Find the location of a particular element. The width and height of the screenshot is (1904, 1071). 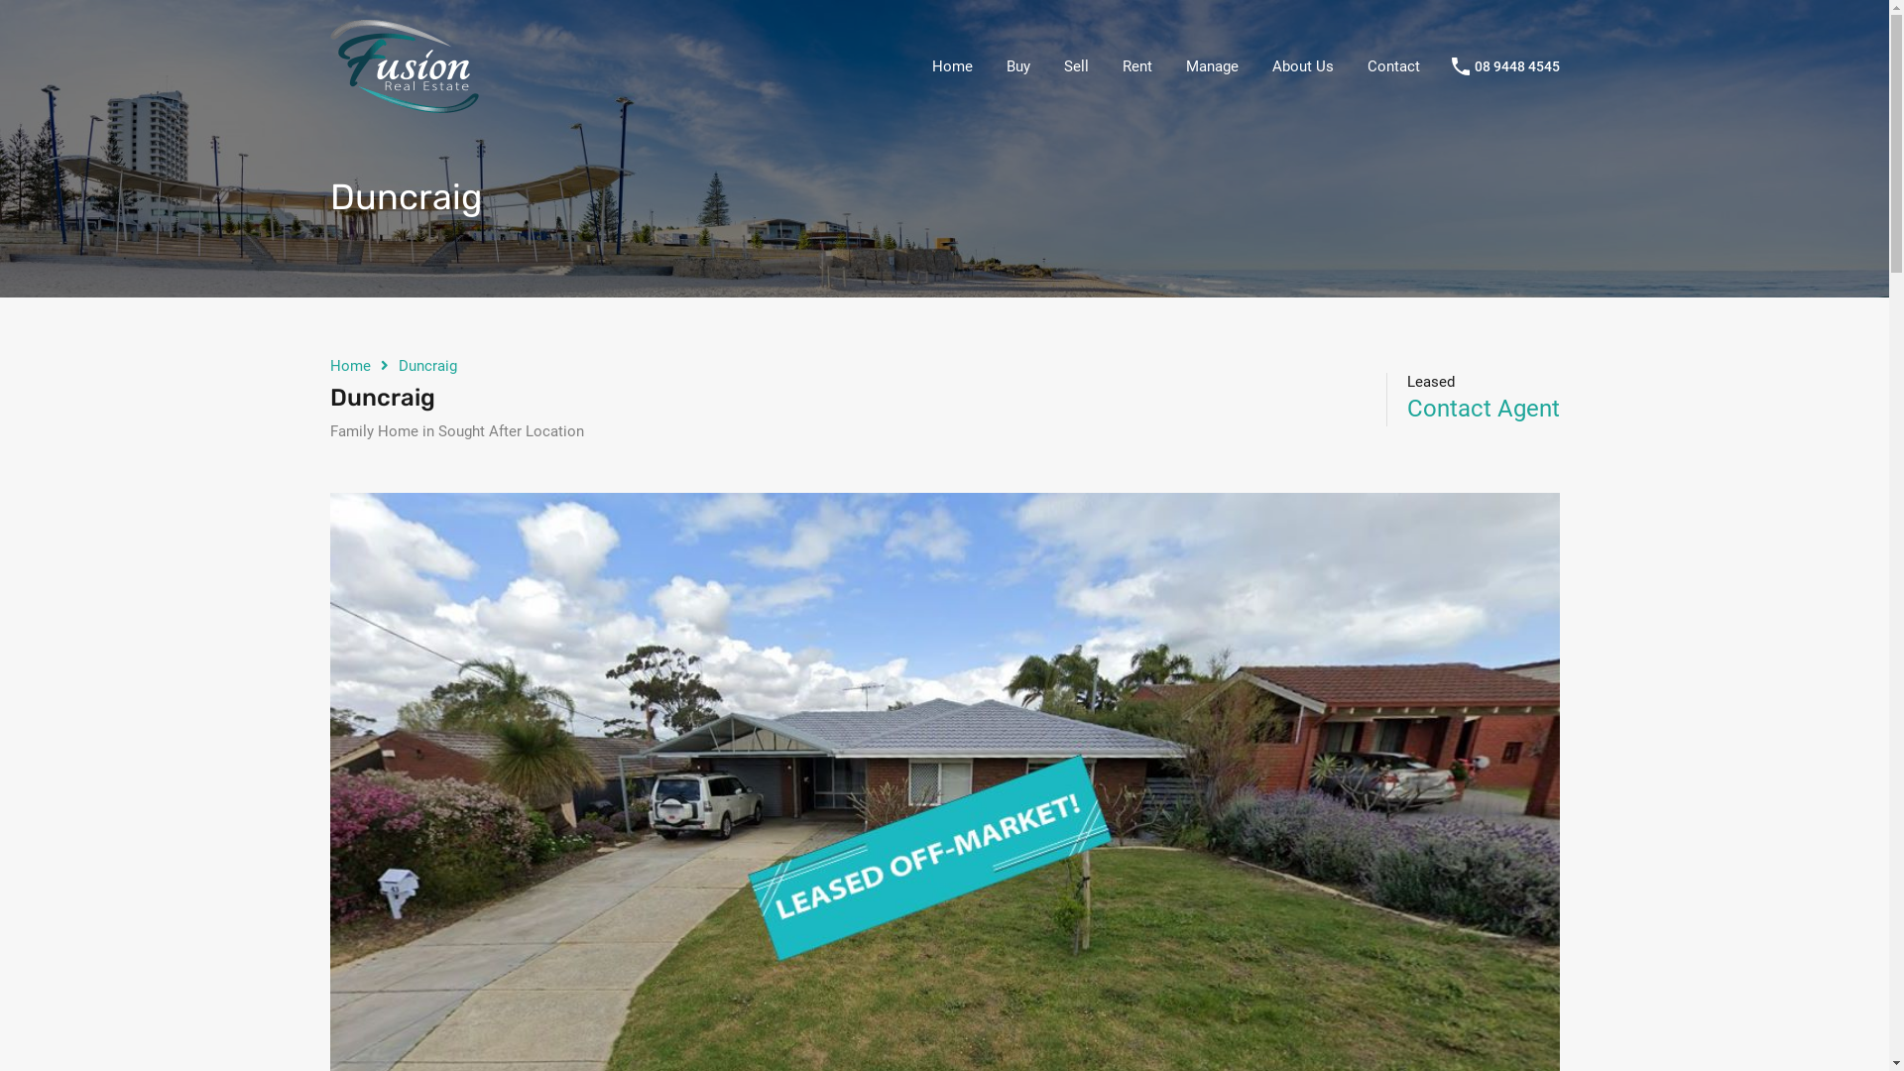

08 9448 4545 is located at coordinates (1516, 67).